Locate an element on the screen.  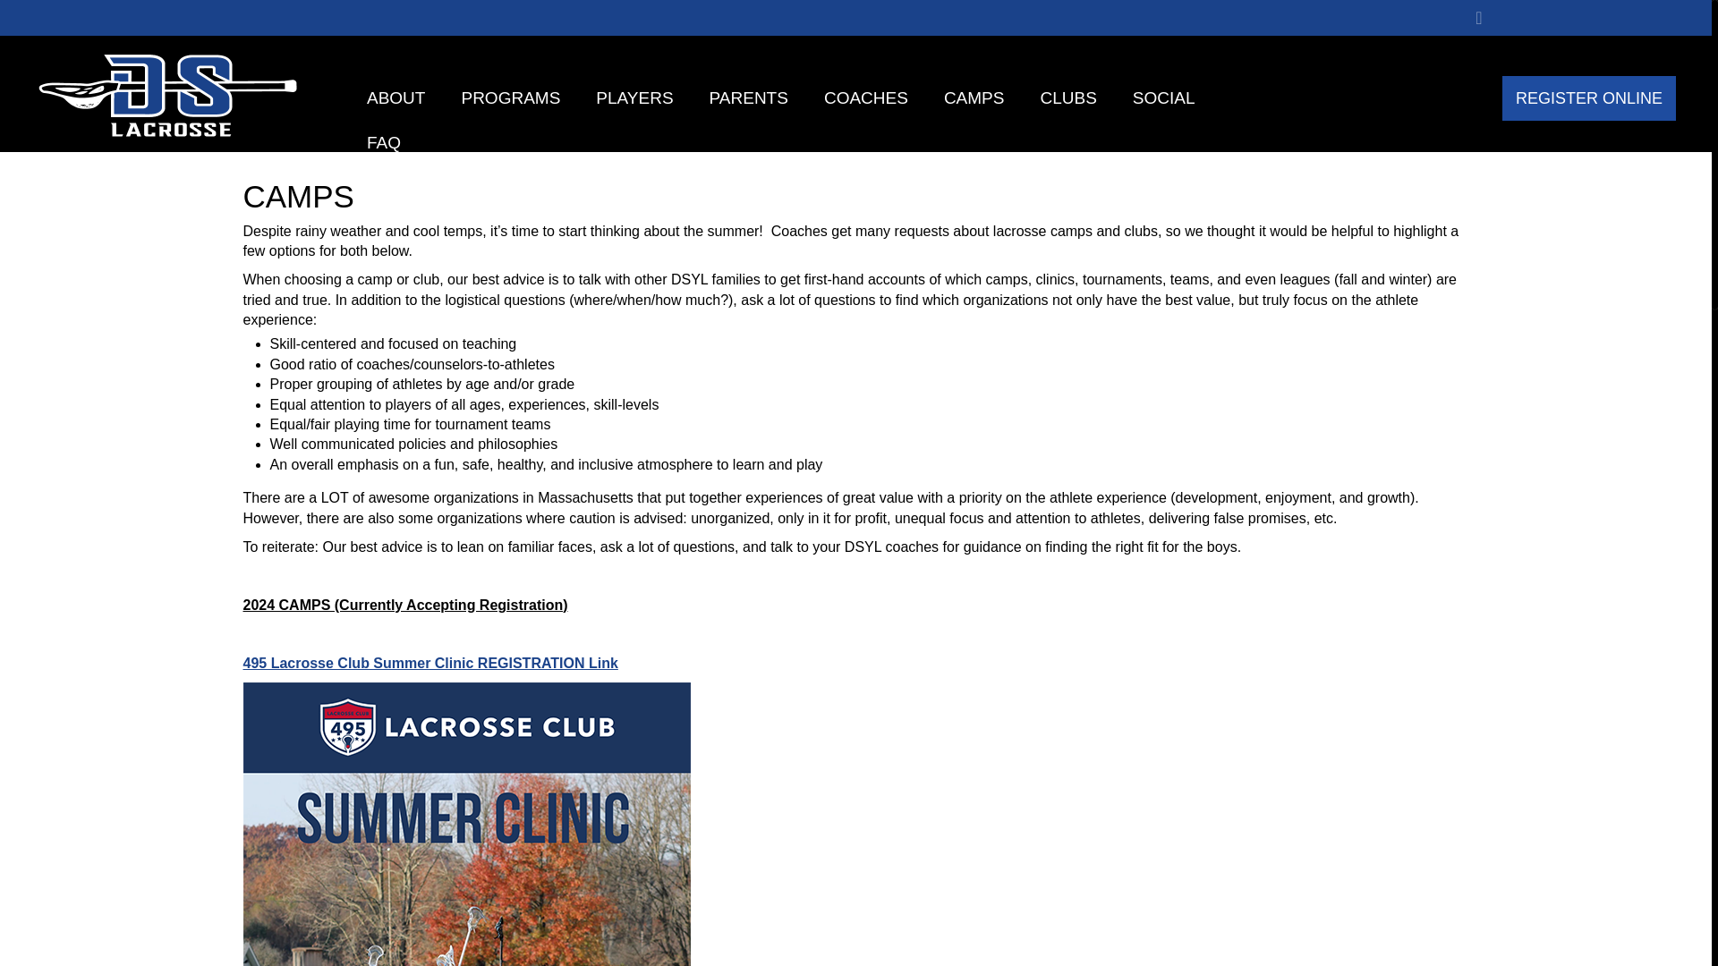
CAMPS is located at coordinates (974, 98).